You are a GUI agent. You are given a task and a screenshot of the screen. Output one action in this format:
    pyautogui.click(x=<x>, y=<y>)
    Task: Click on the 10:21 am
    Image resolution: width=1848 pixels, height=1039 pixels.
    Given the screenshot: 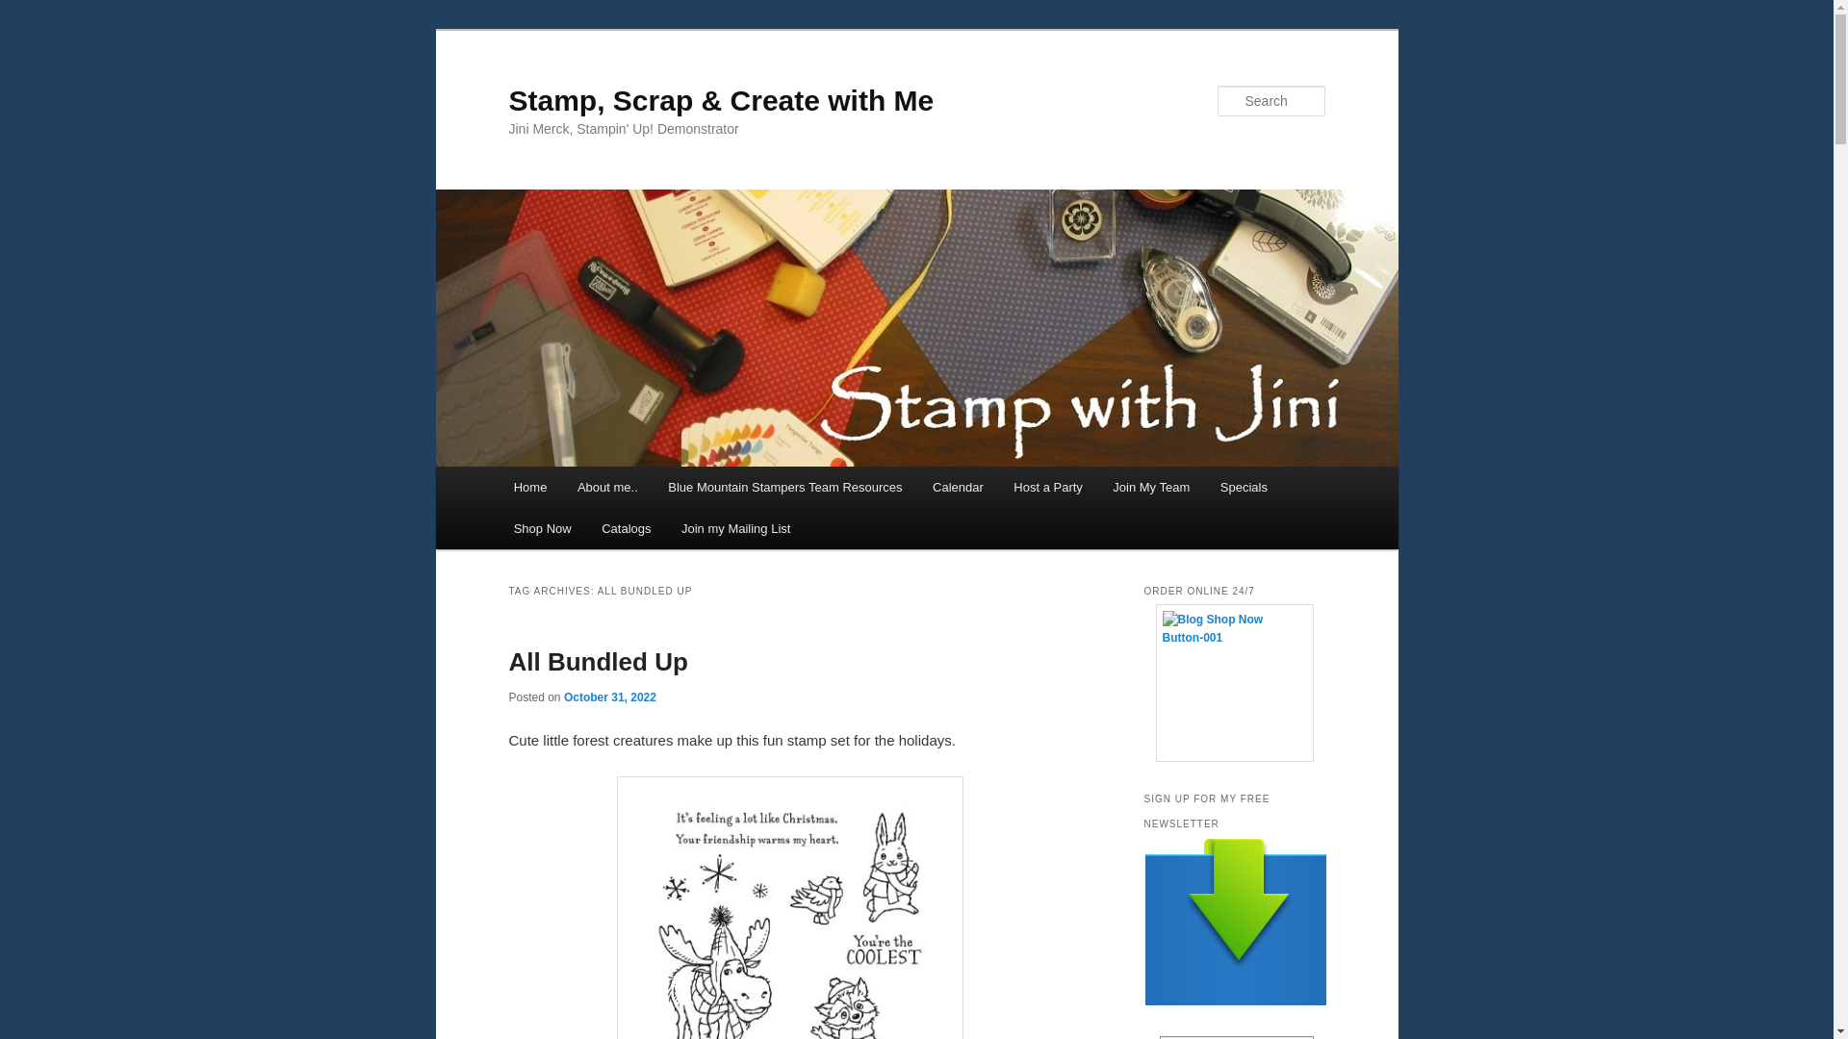 What is the action you would take?
    pyautogui.click(x=609, y=697)
    